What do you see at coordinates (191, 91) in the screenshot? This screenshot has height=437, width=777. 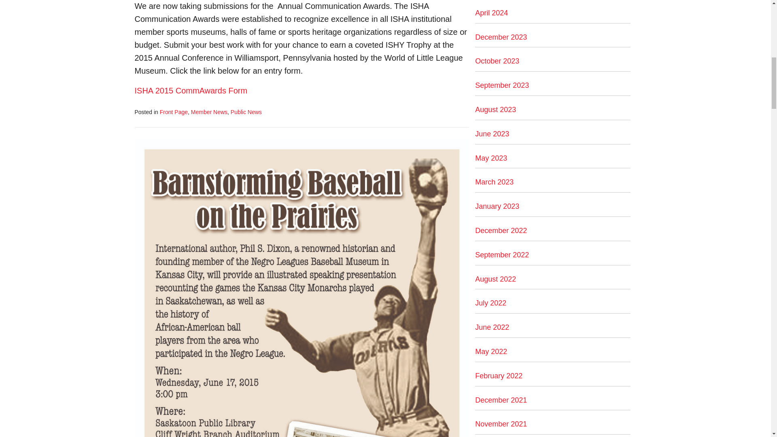 I see `ISHA 2015 CommAwards Form` at bounding box center [191, 91].